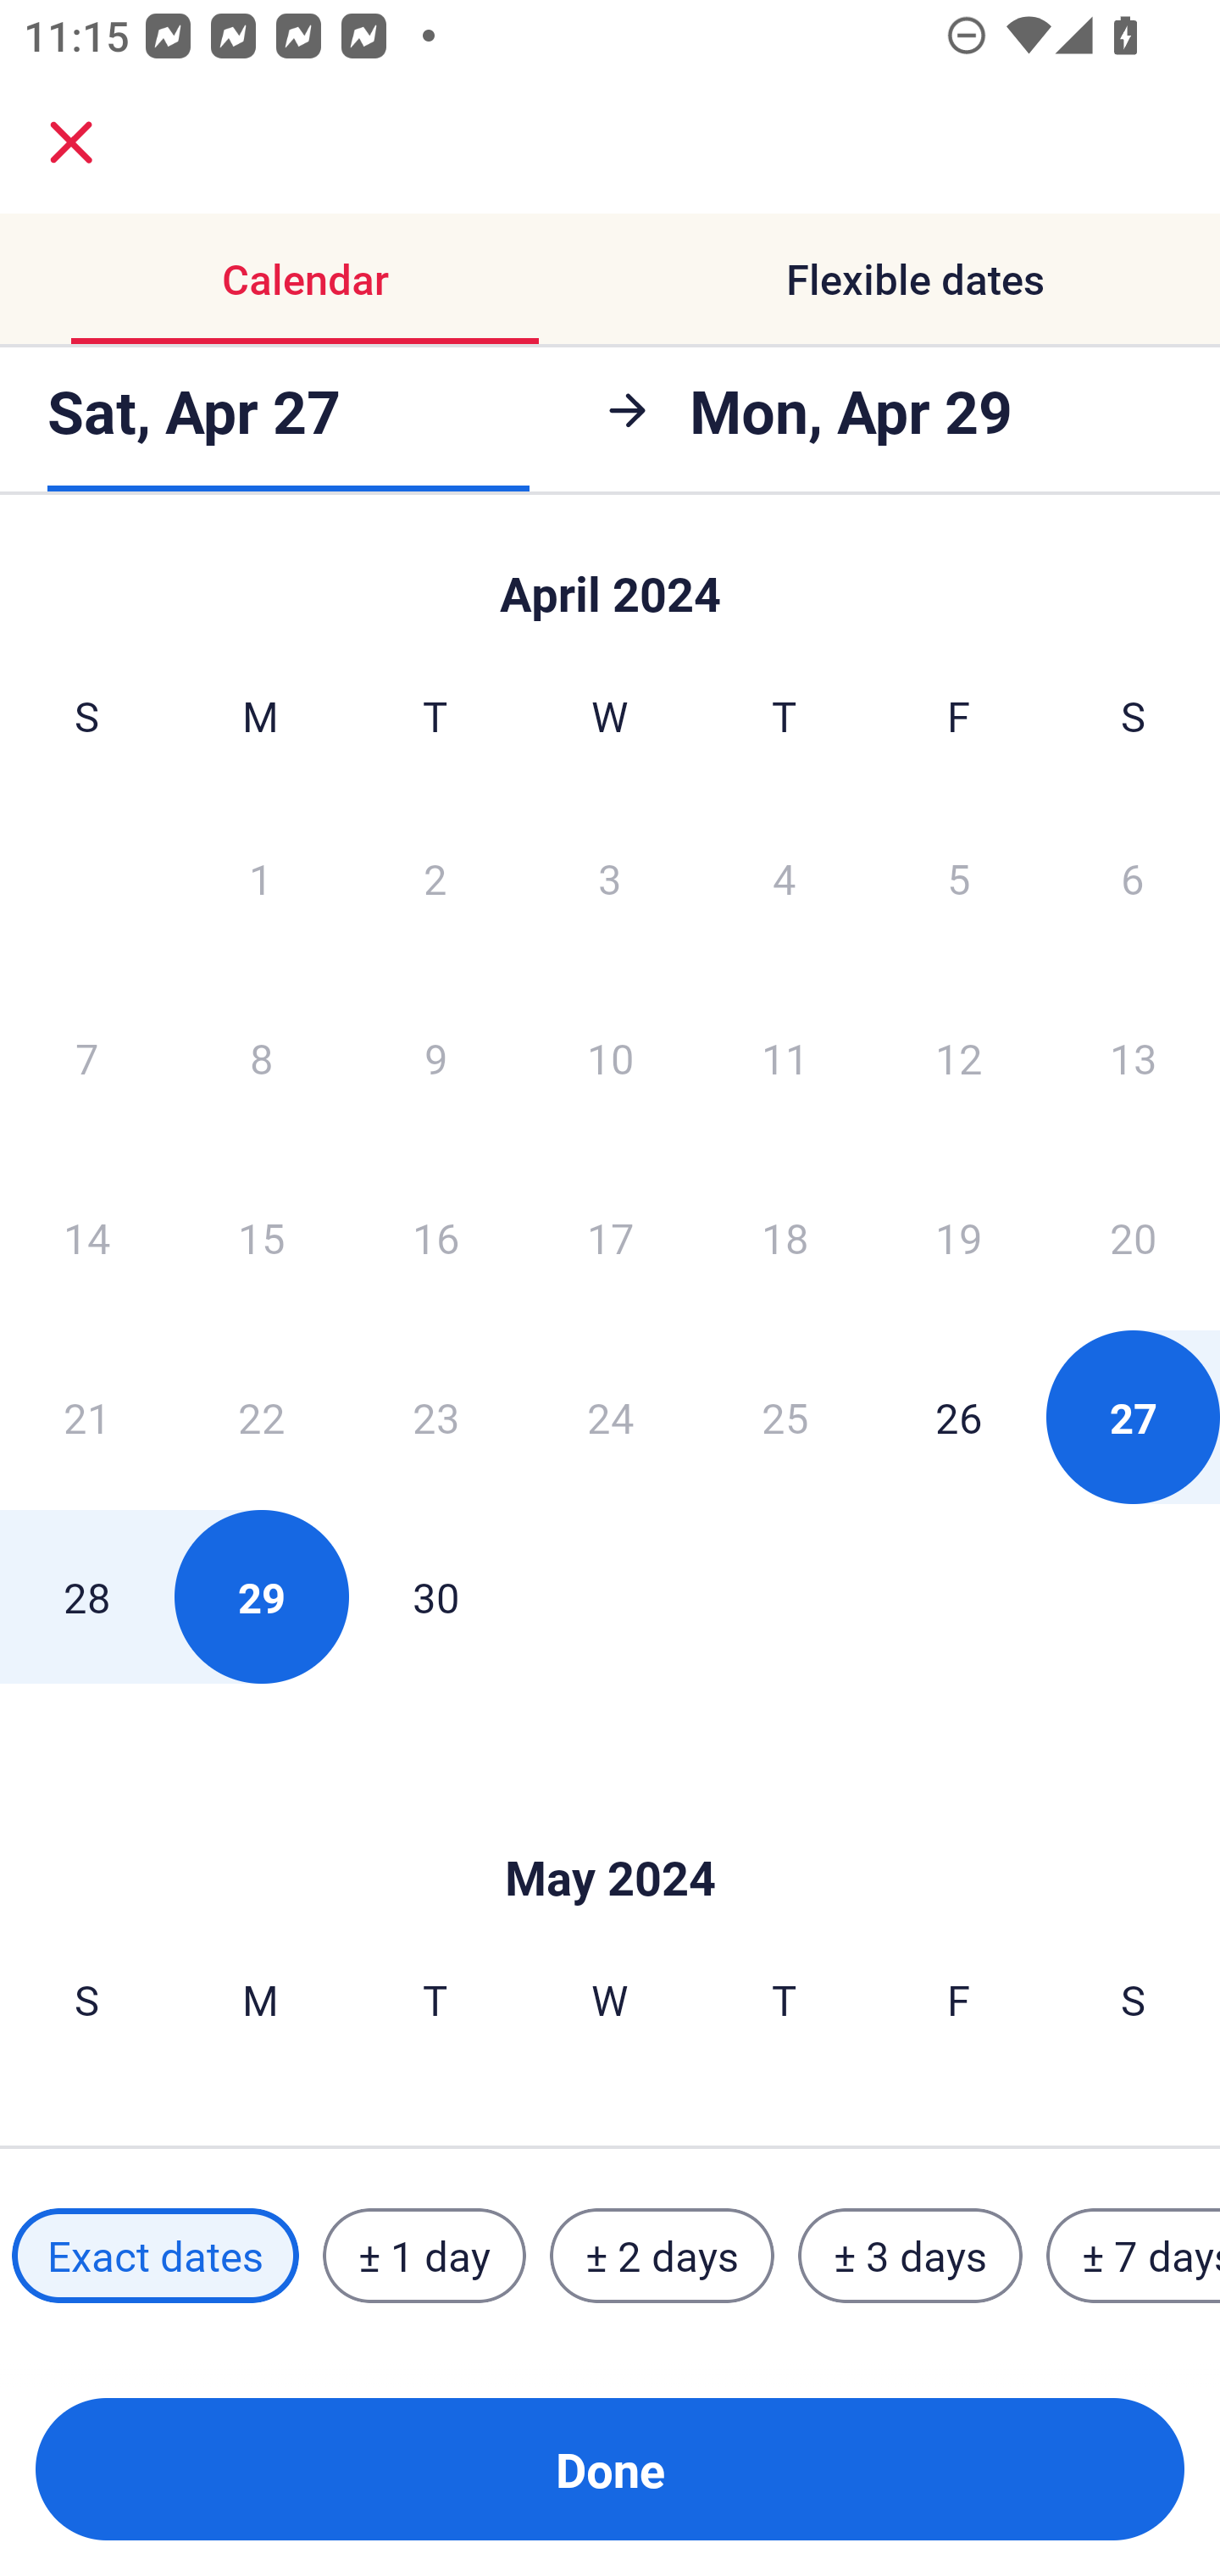 This screenshot has width=1220, height=2576. What do you see at coordinates (1133, 878) in the screenshot?
I see `6 Saturday, April 6, 2024` at bounding box center [1133, 878].